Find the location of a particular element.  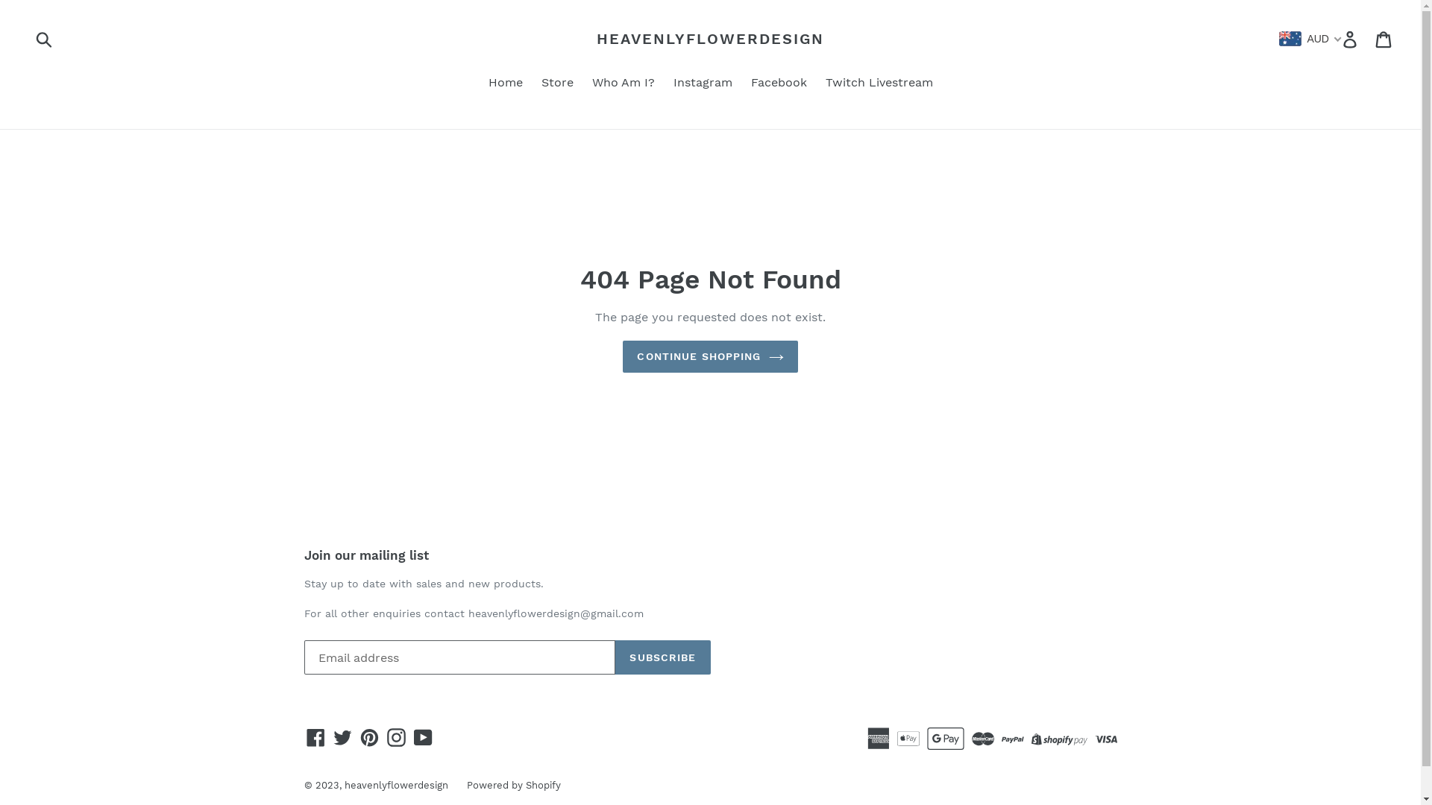

Log in is located at coordinates (1351, 39).